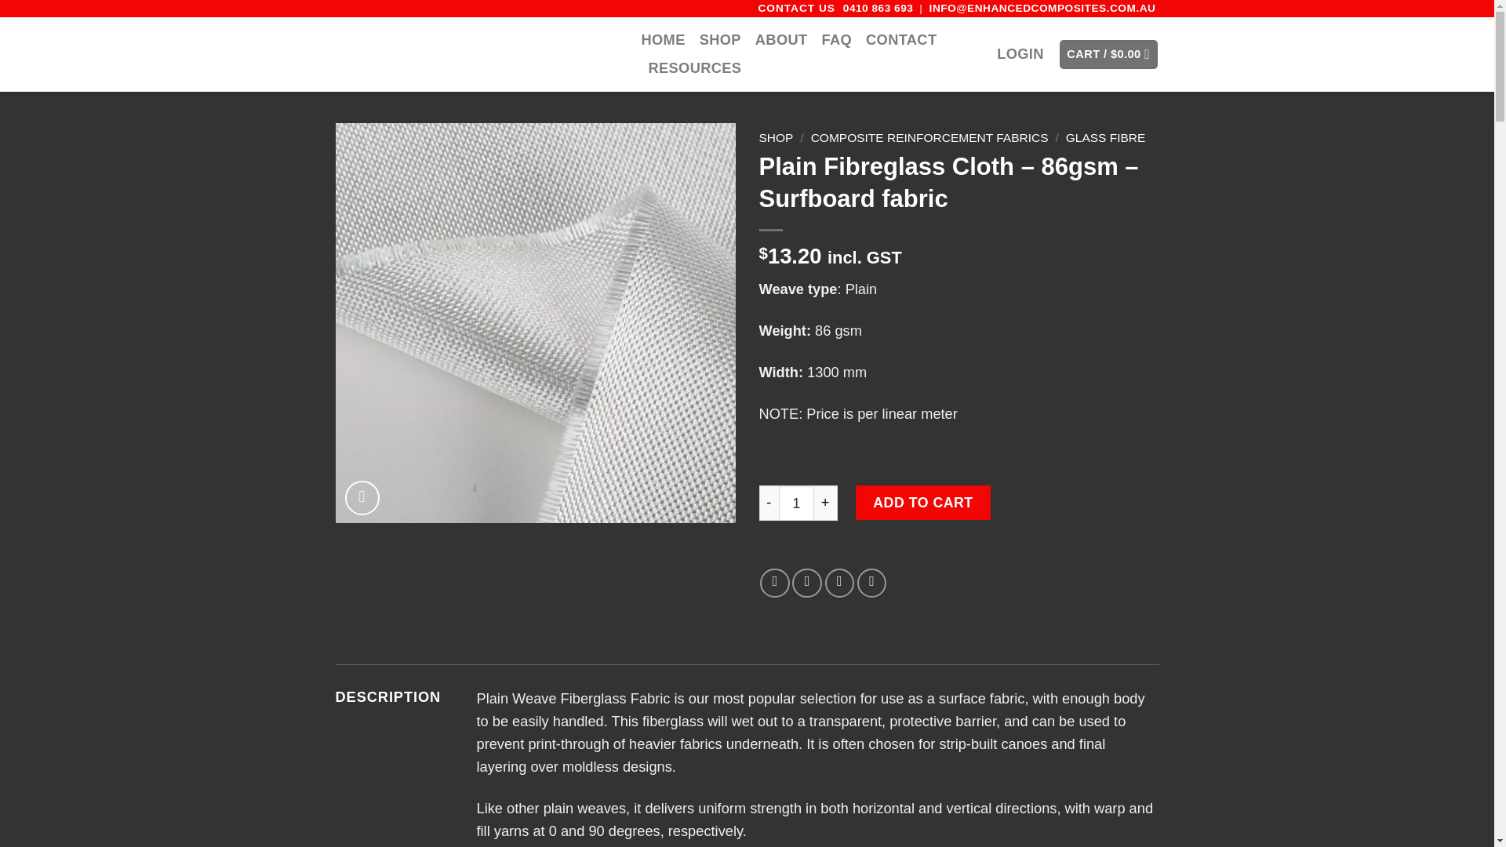 This screenshot has width=1506, height=847. What do you see at coordinates (781, 40) in the screenshot?
I see `ABOUT` at bounding box center [781, 40].